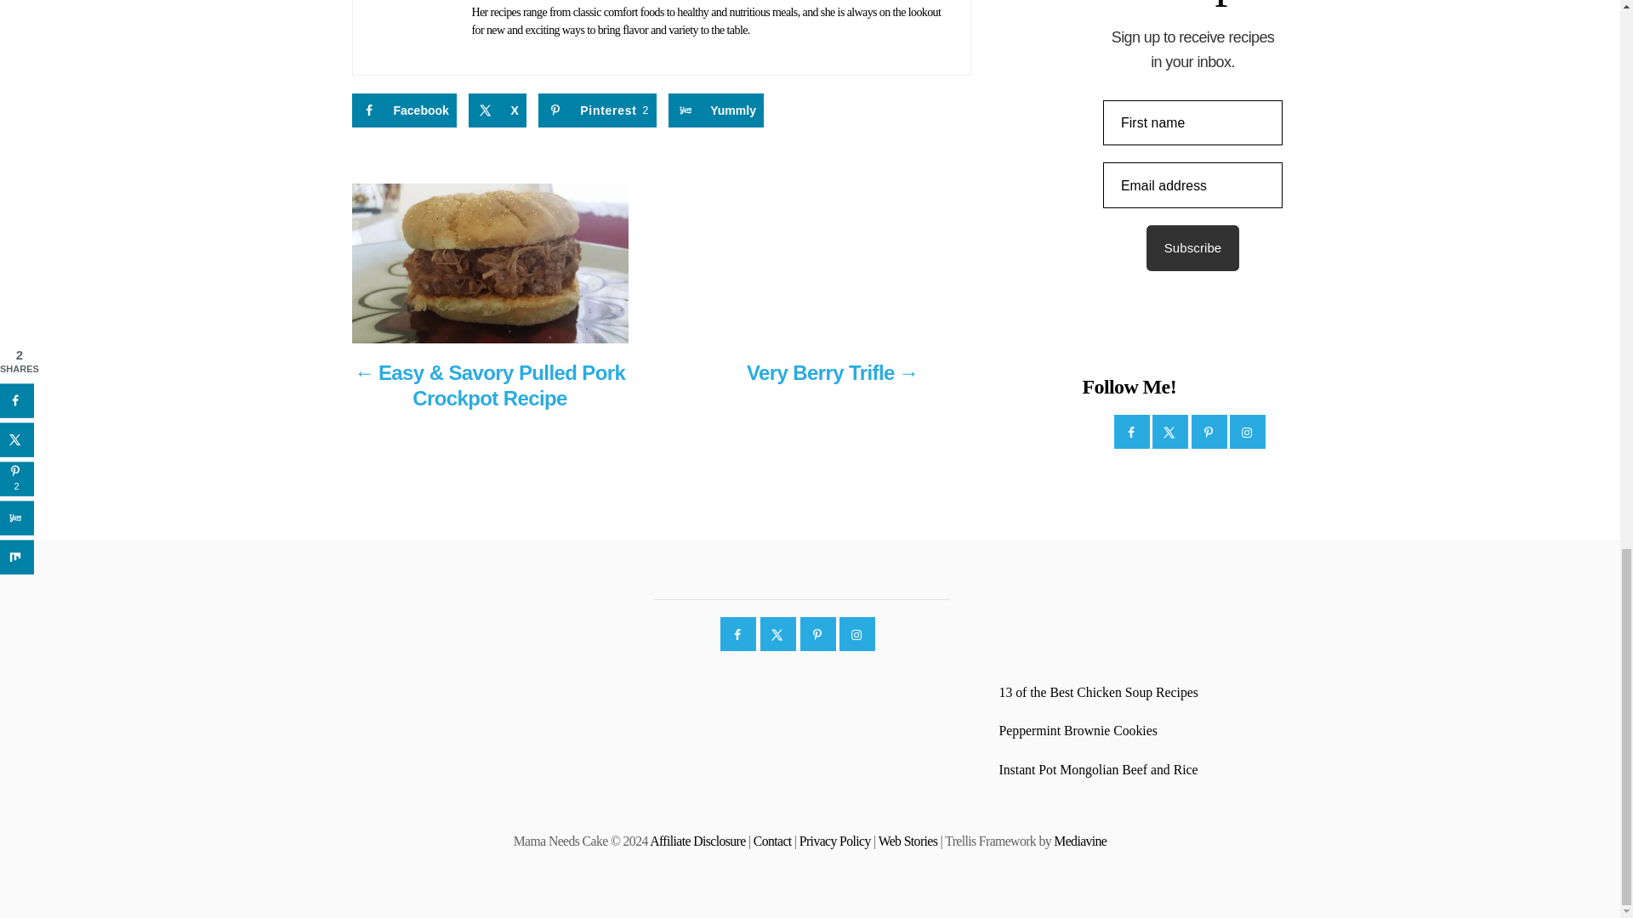 Image resolution: width=1633 pixels, height=918 pixels. Describe the element at coordinates (405, 110) in the screenshot. I see `Share on Facebook` at that location.